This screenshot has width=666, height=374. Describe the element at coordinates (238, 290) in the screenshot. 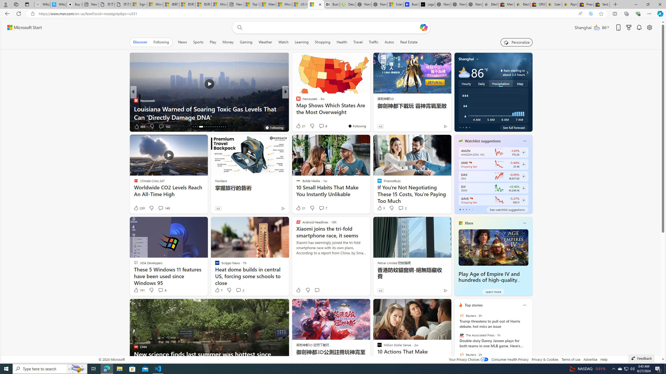

I see `View comments 2 Comment` at that location.